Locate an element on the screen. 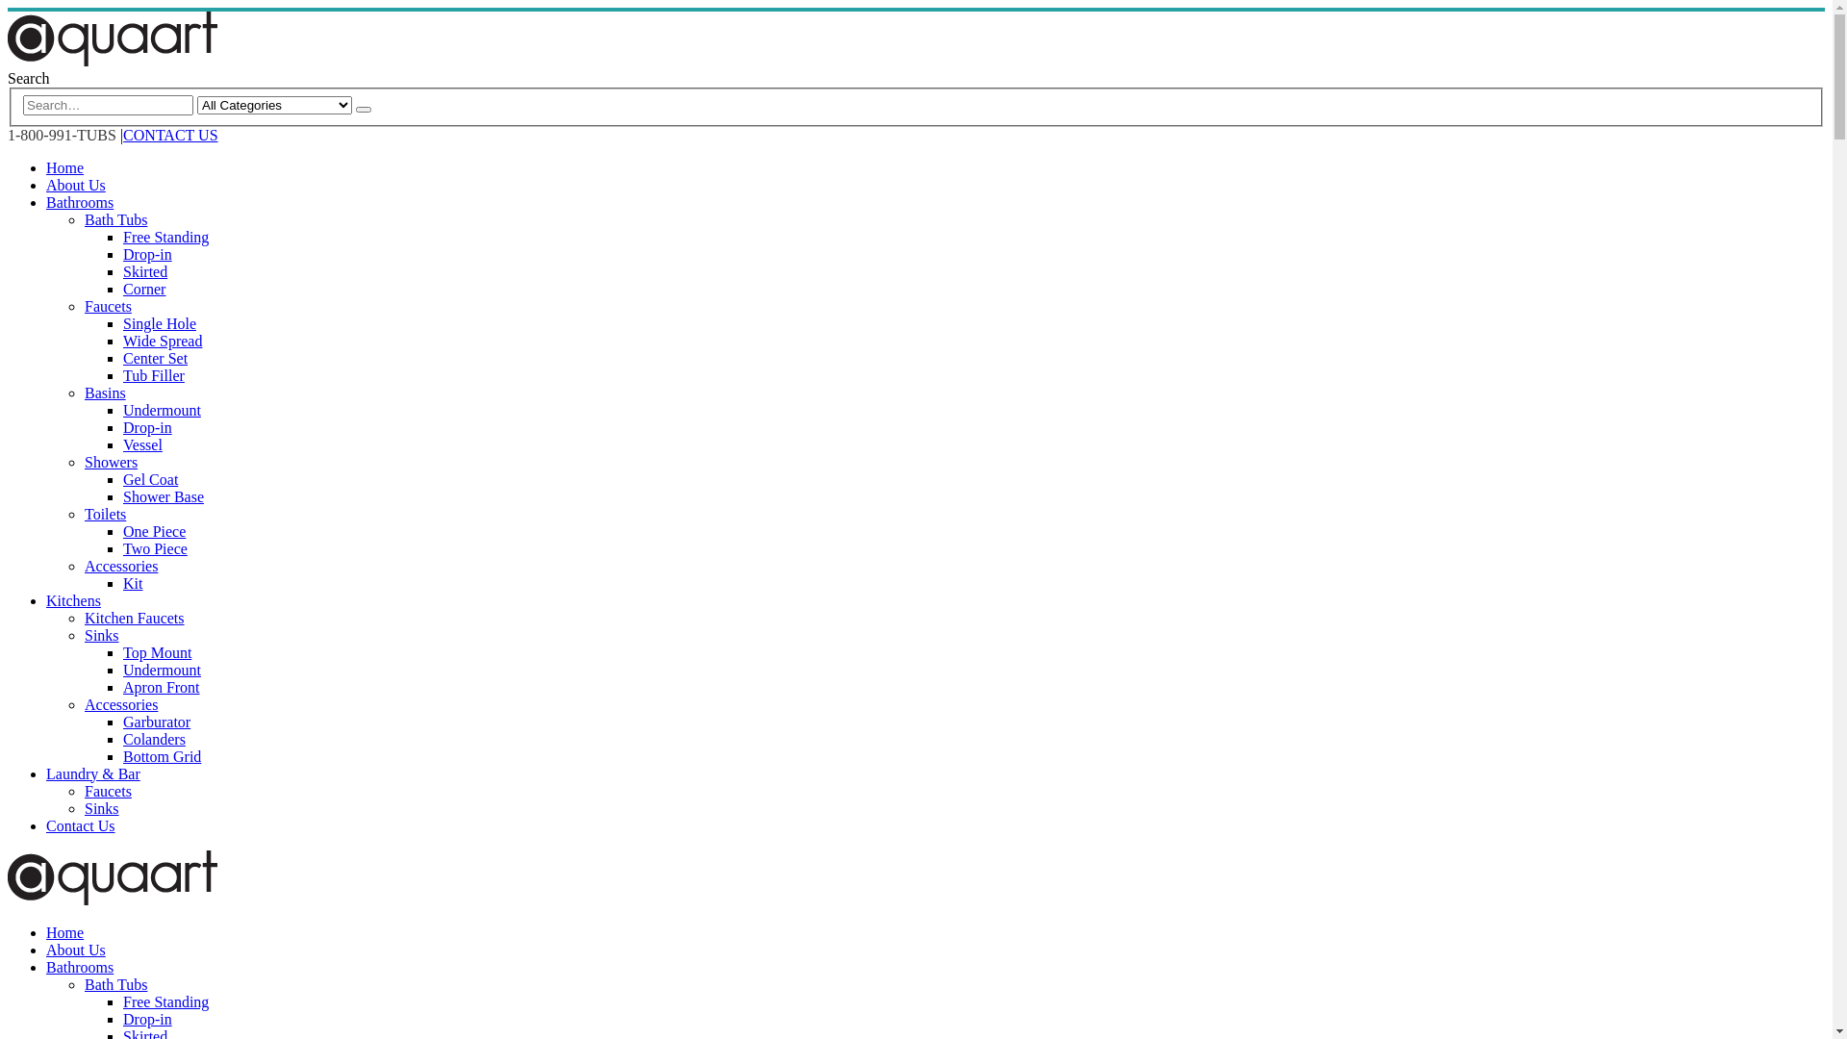 The height and width of the screenshot is (1039, 1847). AquaArt -  is located at coordinates (113, 900).